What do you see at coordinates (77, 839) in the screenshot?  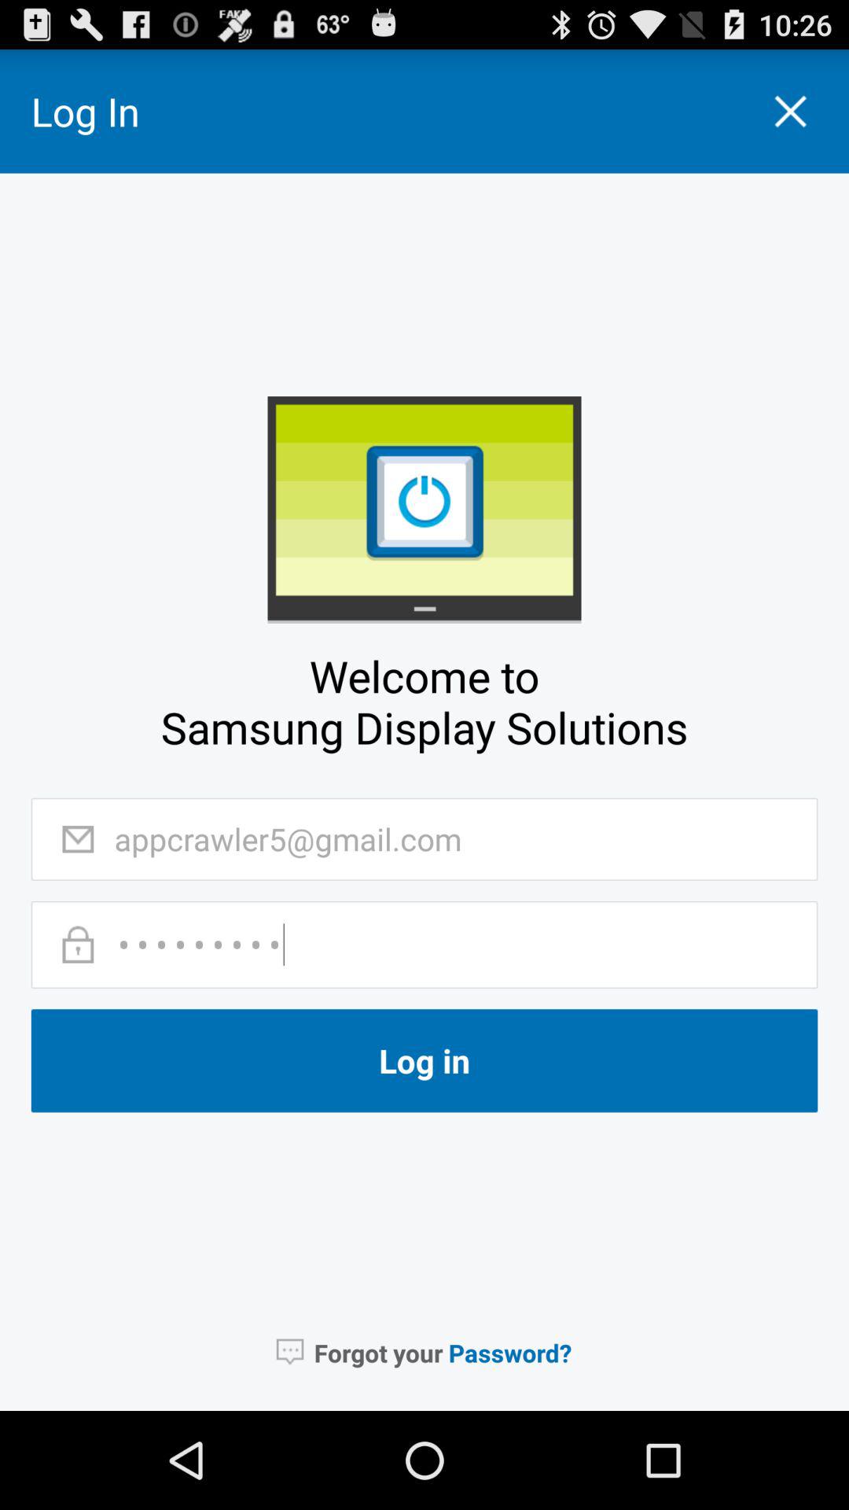 I see `select the email symbol` at bounding box center [77, 839].